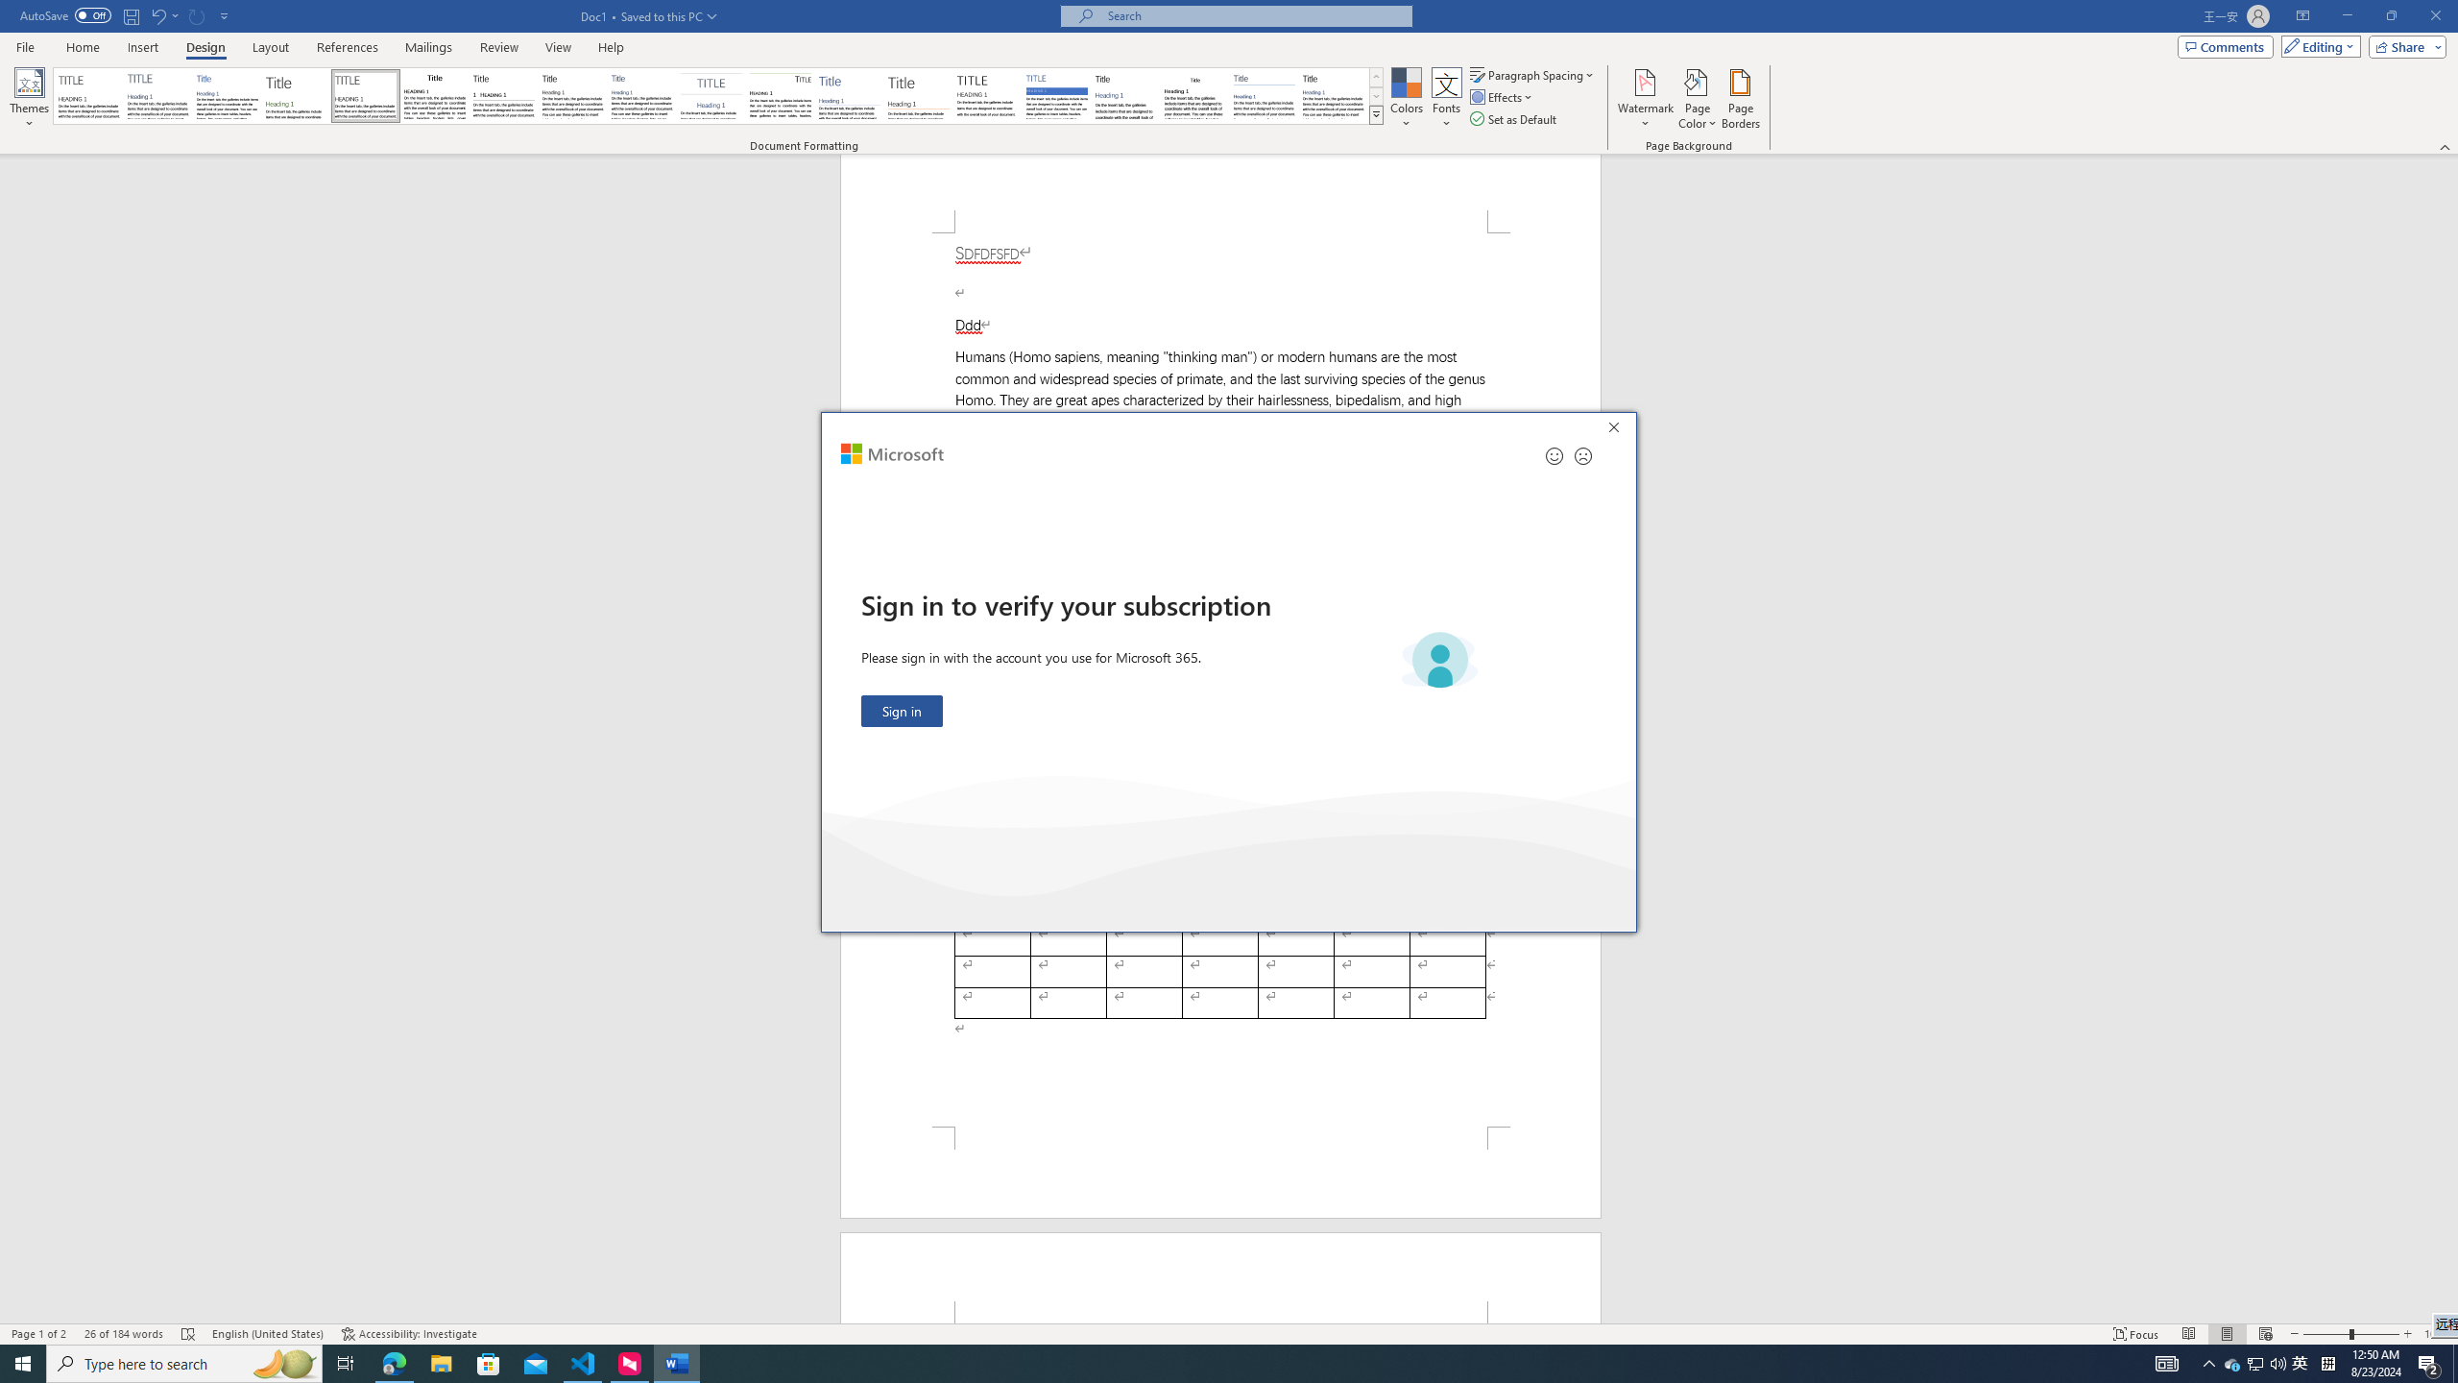 The height and width of the screenshot is (1383, 2458). What do you see at coordinates (641, 96) in the screenshot?
I see `Casual` at bounding box center [641, 96].